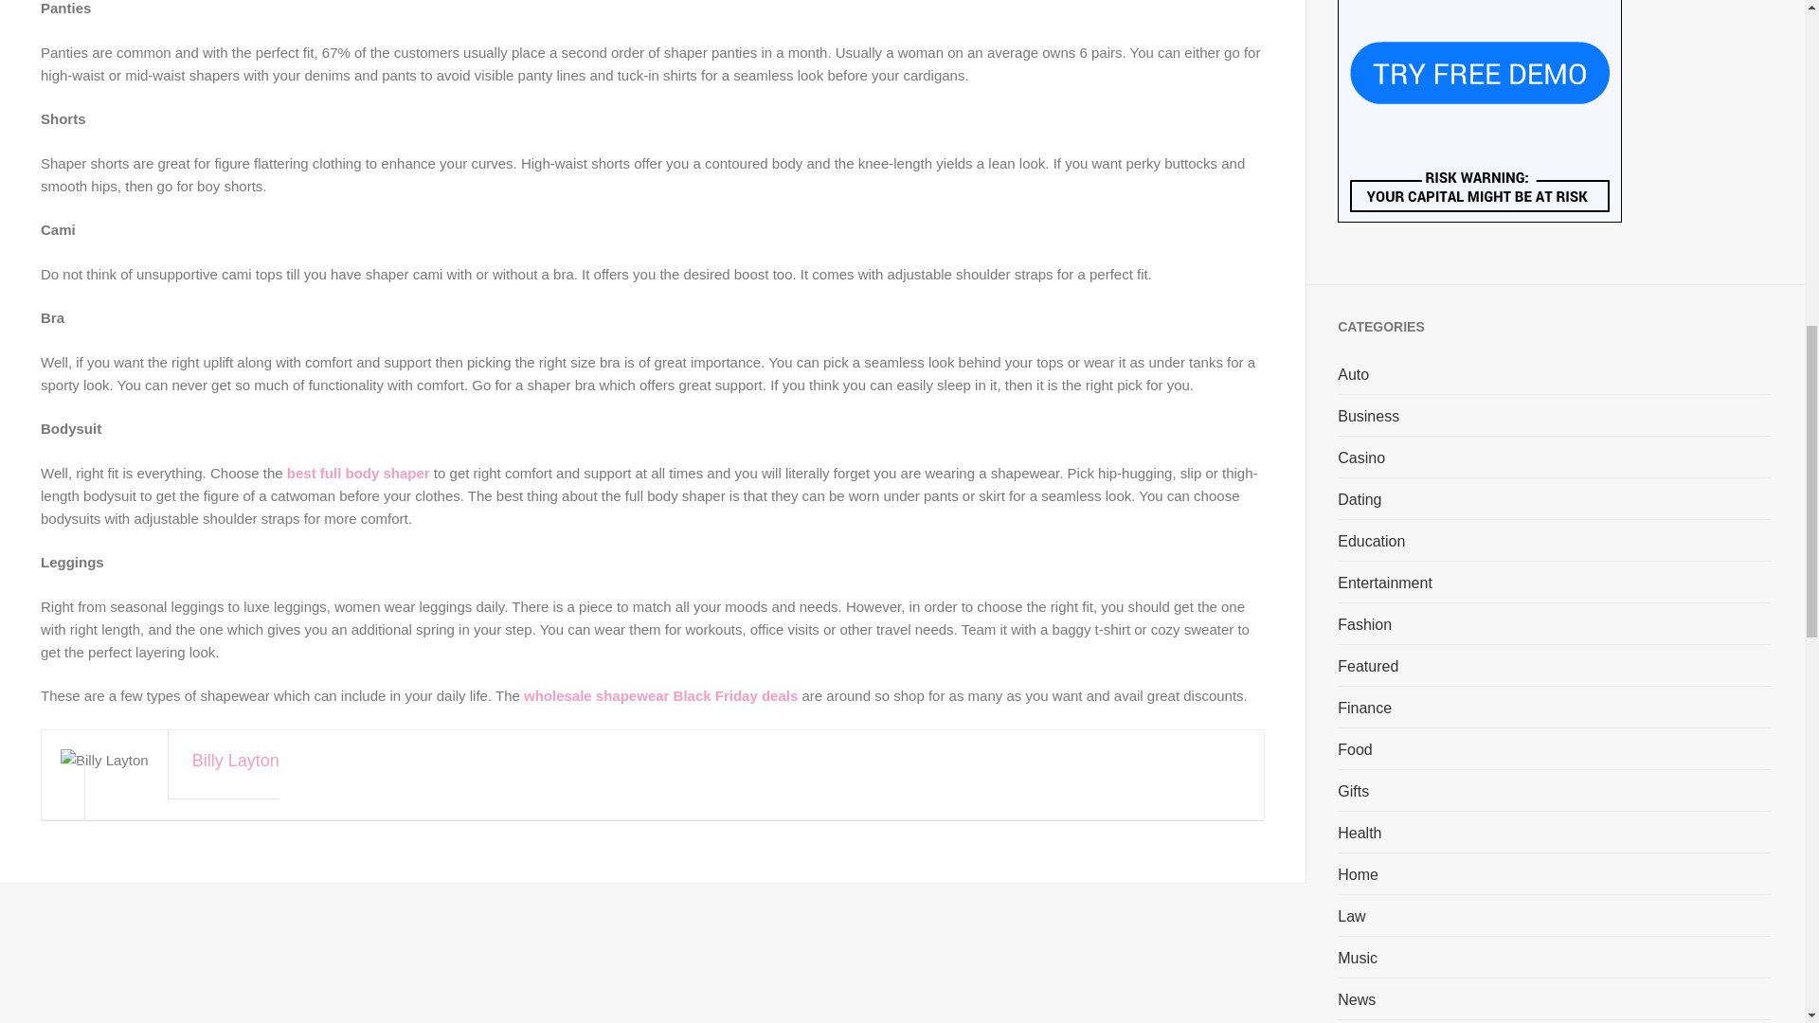  I want to click on best full body shaper, so click(358, 472).